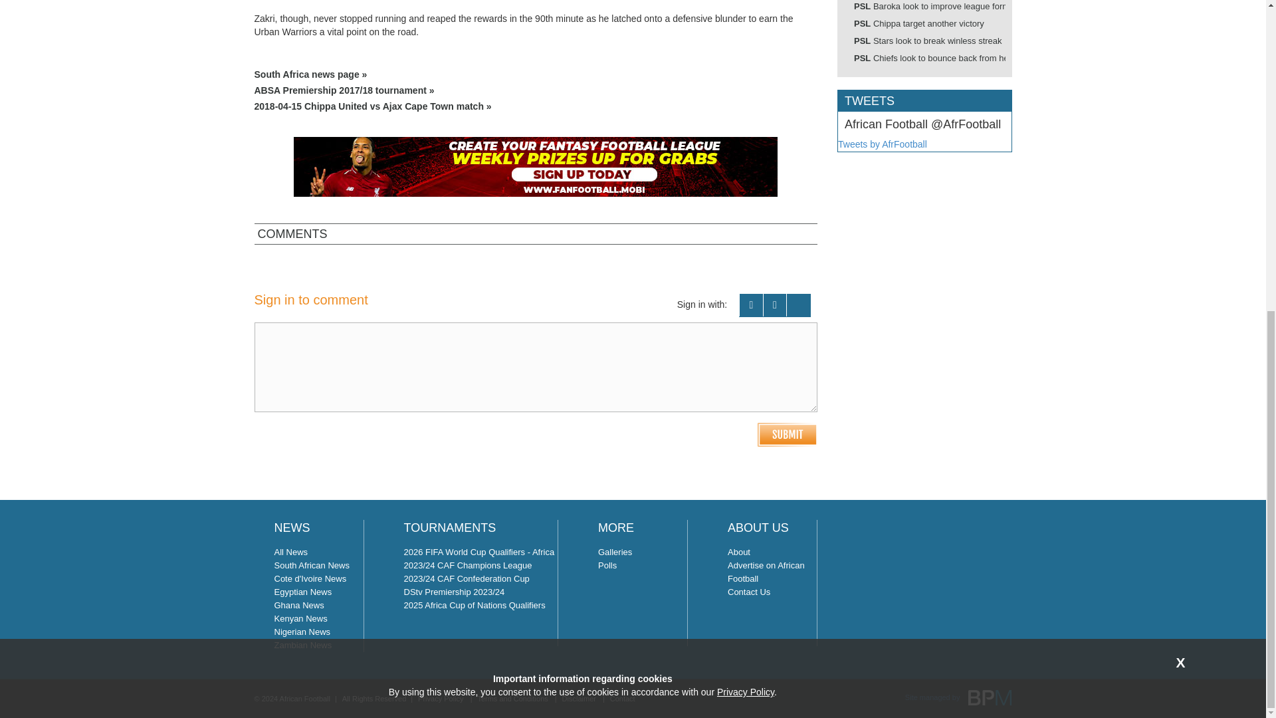 The image size is (1276, 718). What do you see at coordinates (775, 305) in the screenshot?
I see `Sign in with your Twitter details` at bounding box center [775, 305].